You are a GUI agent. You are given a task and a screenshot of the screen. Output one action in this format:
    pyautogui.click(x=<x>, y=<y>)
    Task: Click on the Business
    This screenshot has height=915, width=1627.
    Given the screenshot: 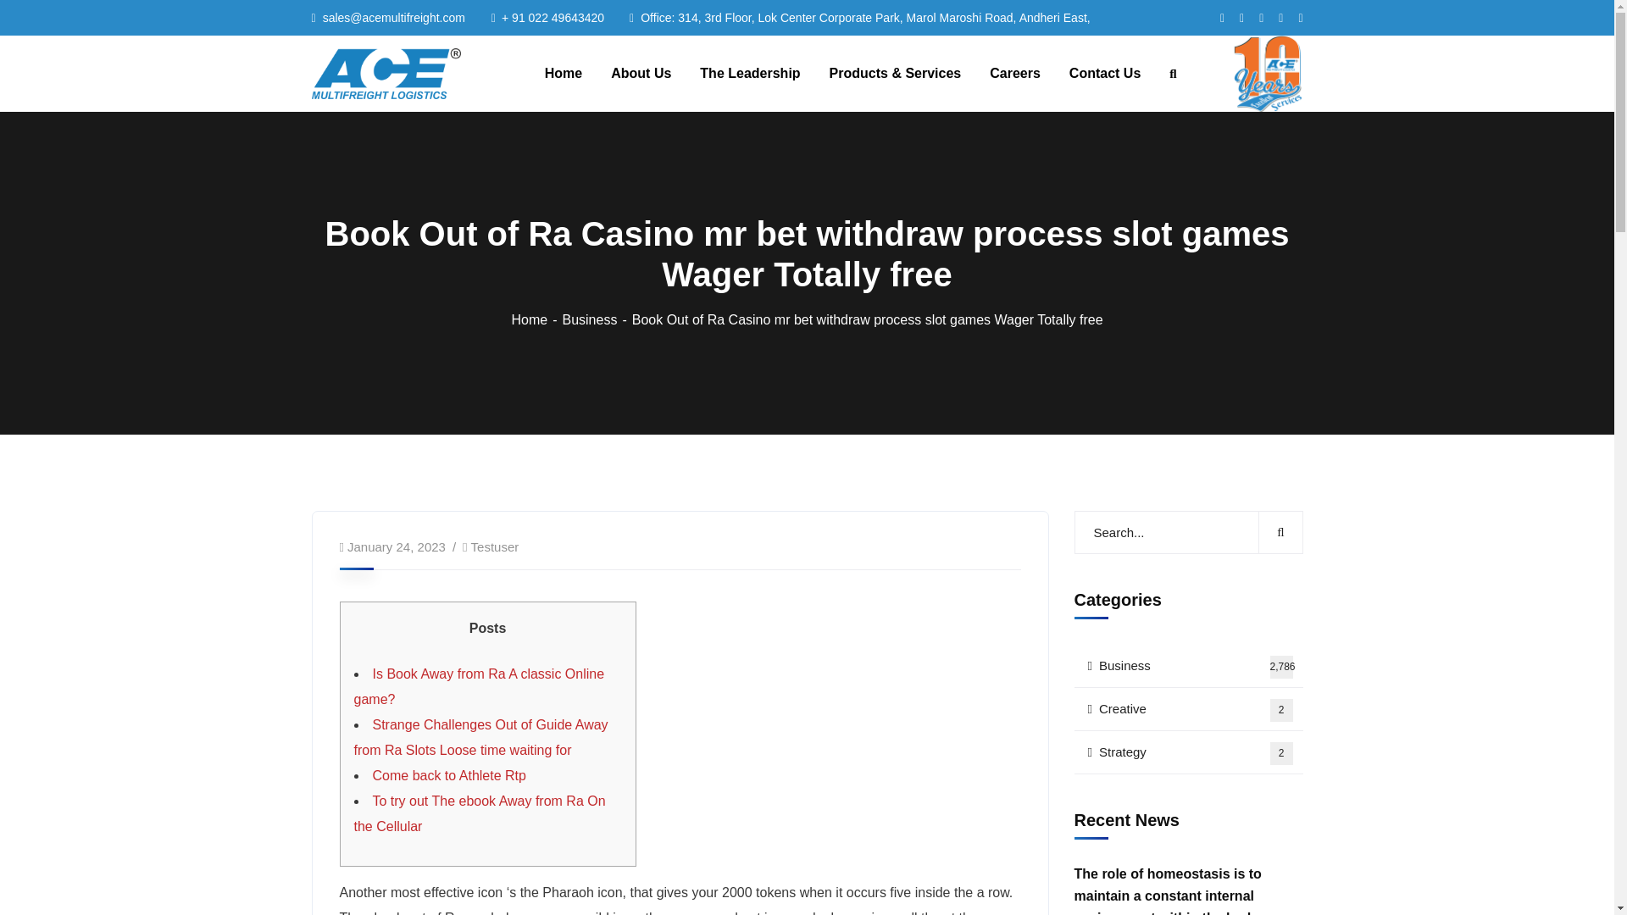 What is the action you would take?
    pyautogui.click(x=480, y=813)
    